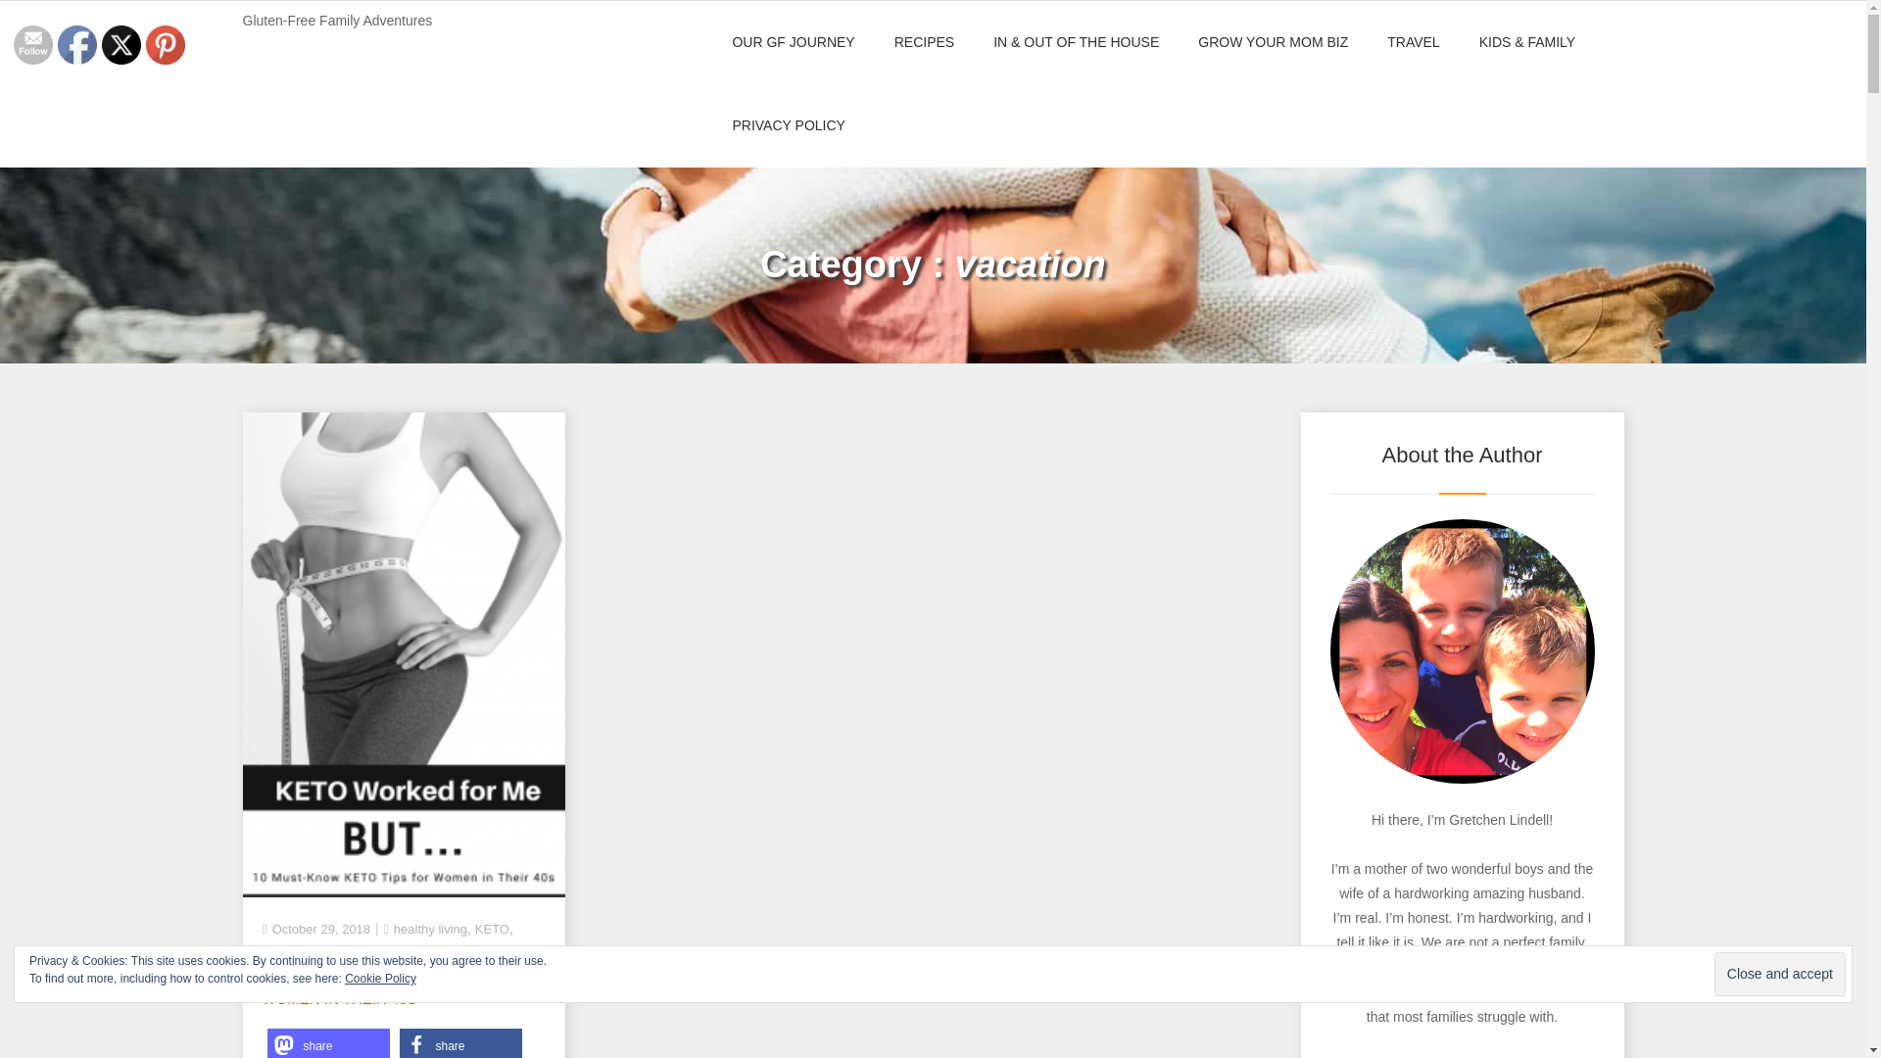  I want to click on healthy living, so click(429, 929).